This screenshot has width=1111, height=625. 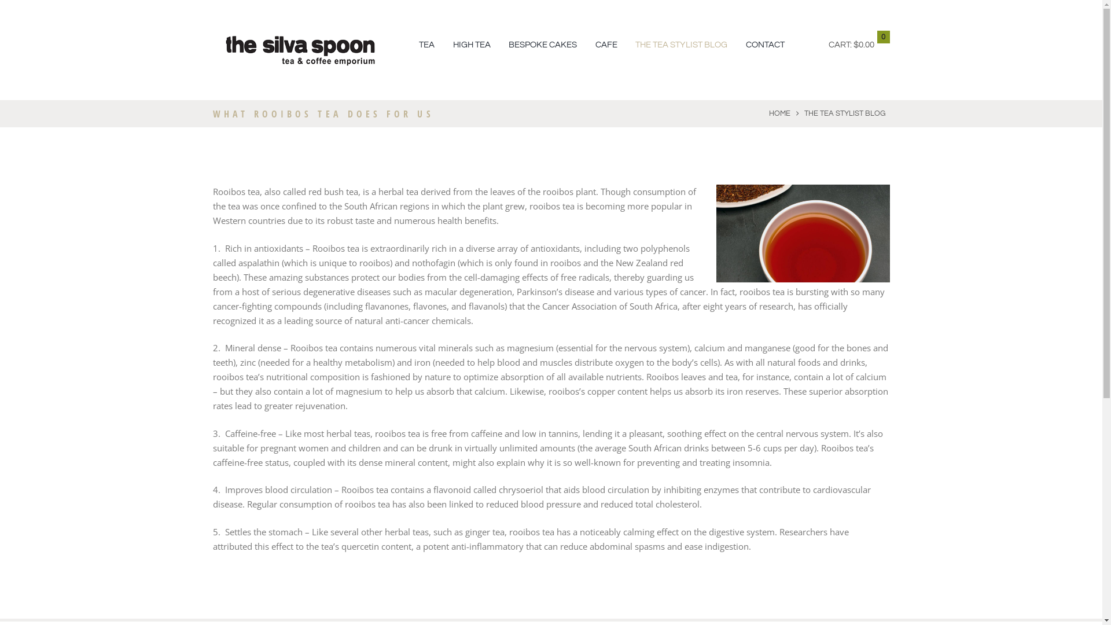 What do you see at coordinates (864, 45) in the screenshot?
I see `$0.00` at bounding box center [864, 45].